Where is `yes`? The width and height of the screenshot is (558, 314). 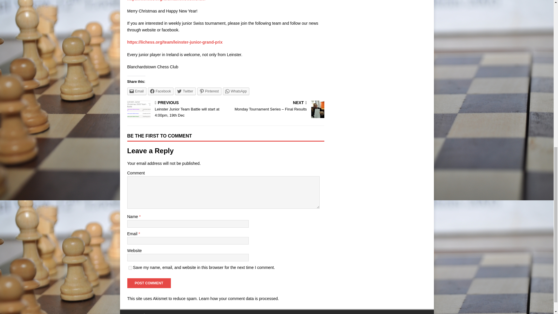 yes is located at coordinates (130, 267).